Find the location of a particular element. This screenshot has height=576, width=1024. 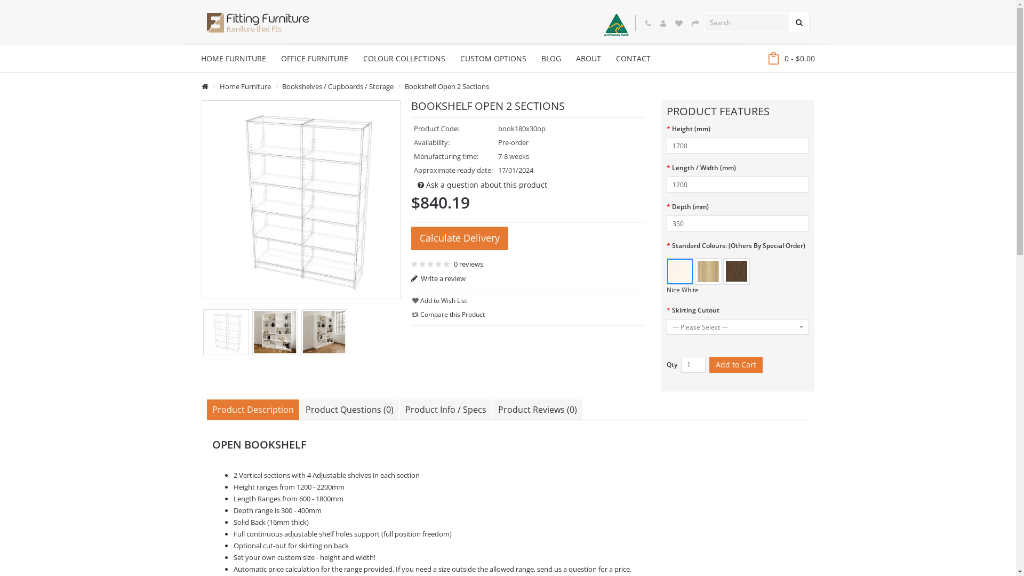

ABOUT is located at coordinates (589, 59).